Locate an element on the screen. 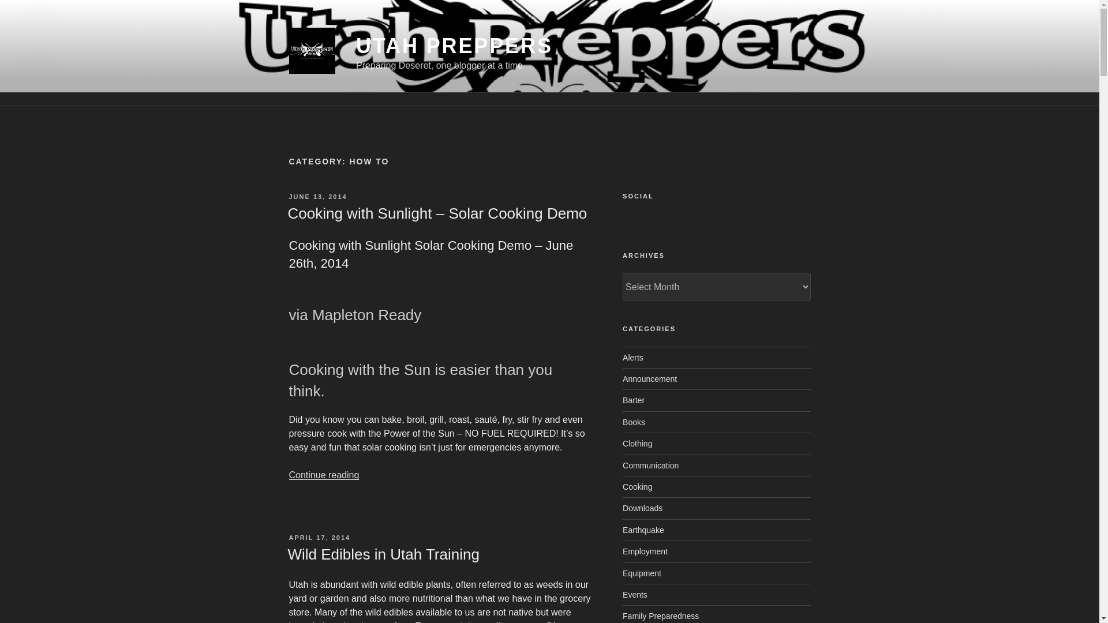 The height and width of the screenshot is (623, 1108). UTAH PREPPERS is located at coordinates (454, 46).